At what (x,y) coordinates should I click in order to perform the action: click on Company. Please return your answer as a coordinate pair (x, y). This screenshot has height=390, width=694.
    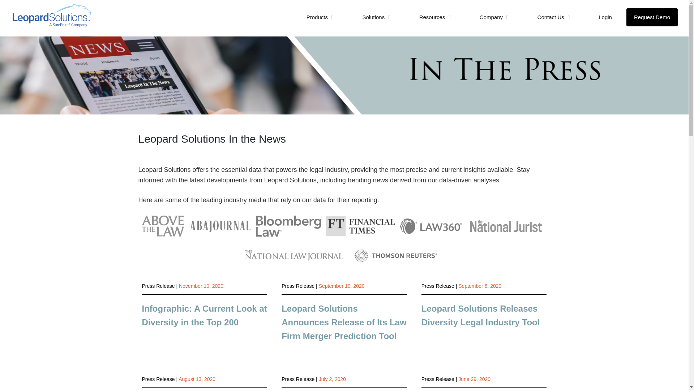
    Looking at the image, I should click on (494, 17).